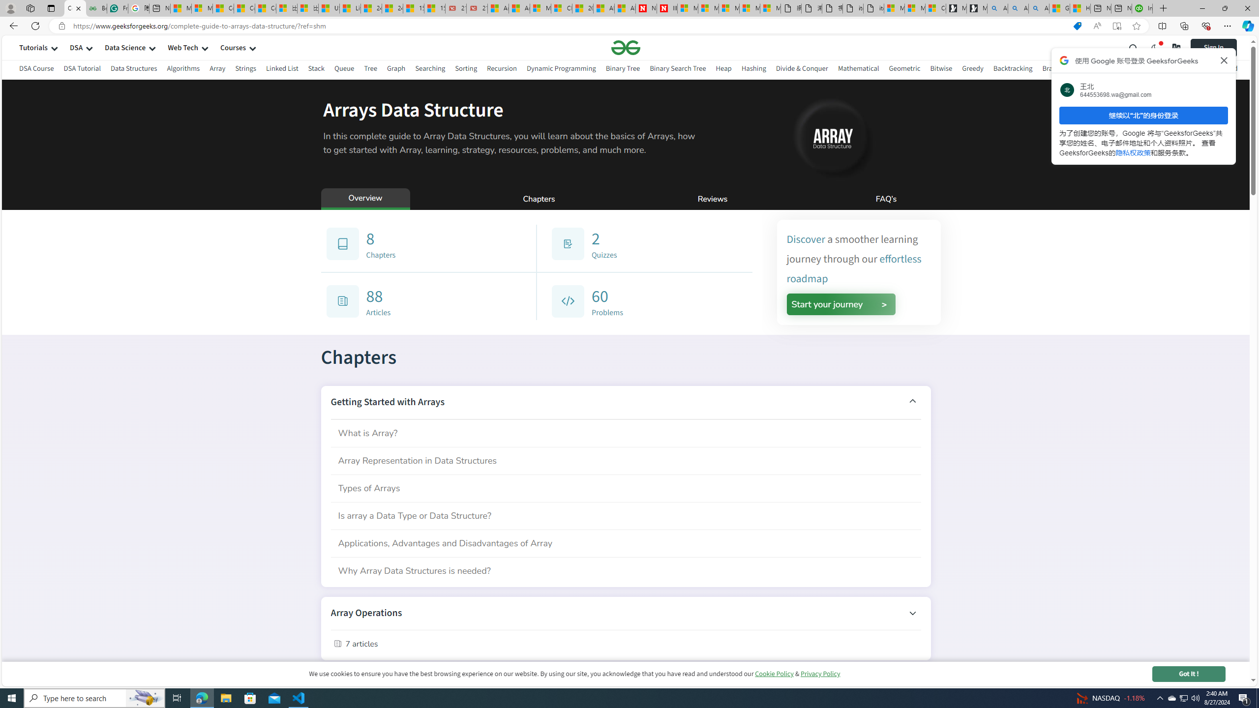 The width and height of the screenshot is (1259, 708). I want to click on What is Array?, so click(626, 433).